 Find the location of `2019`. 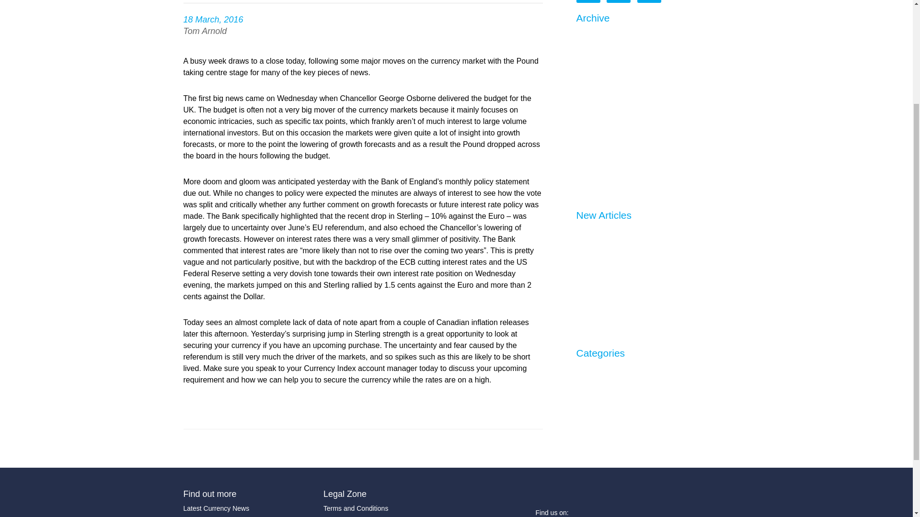

2019 is located at coordinates (585, 51).